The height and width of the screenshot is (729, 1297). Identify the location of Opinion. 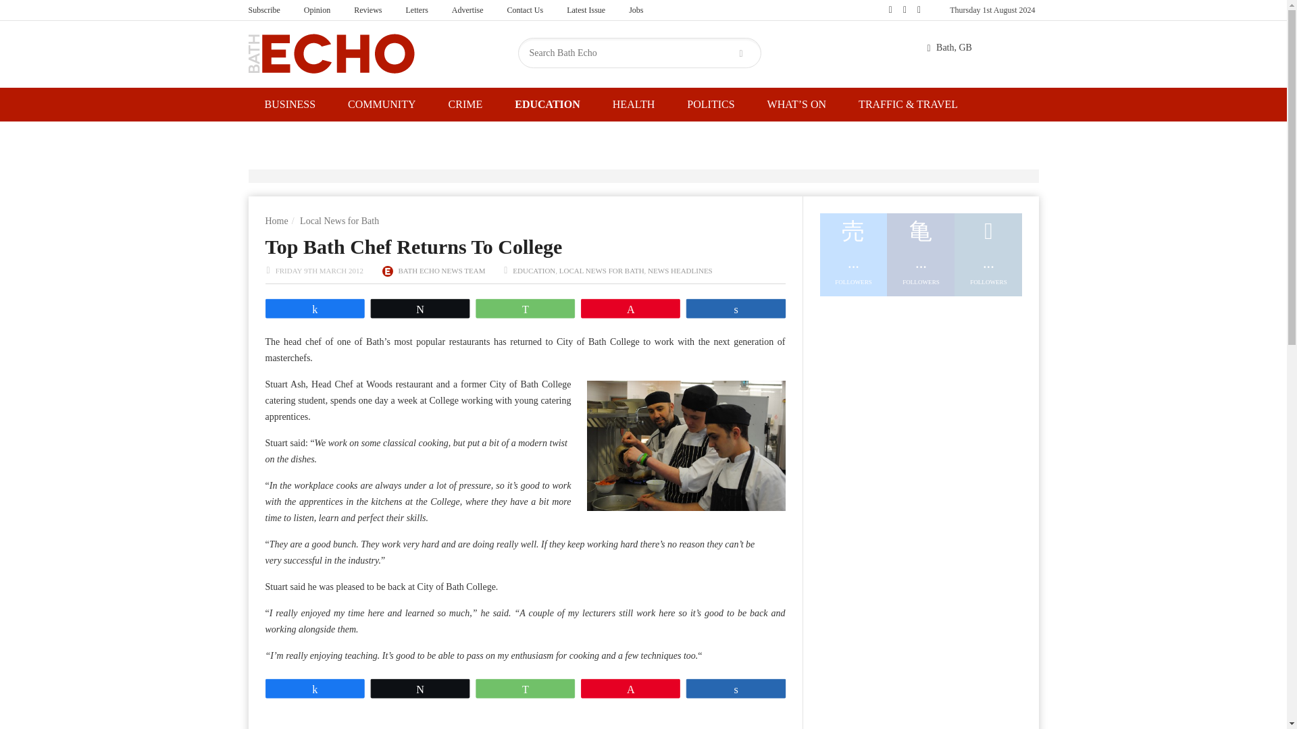
(317, 10).